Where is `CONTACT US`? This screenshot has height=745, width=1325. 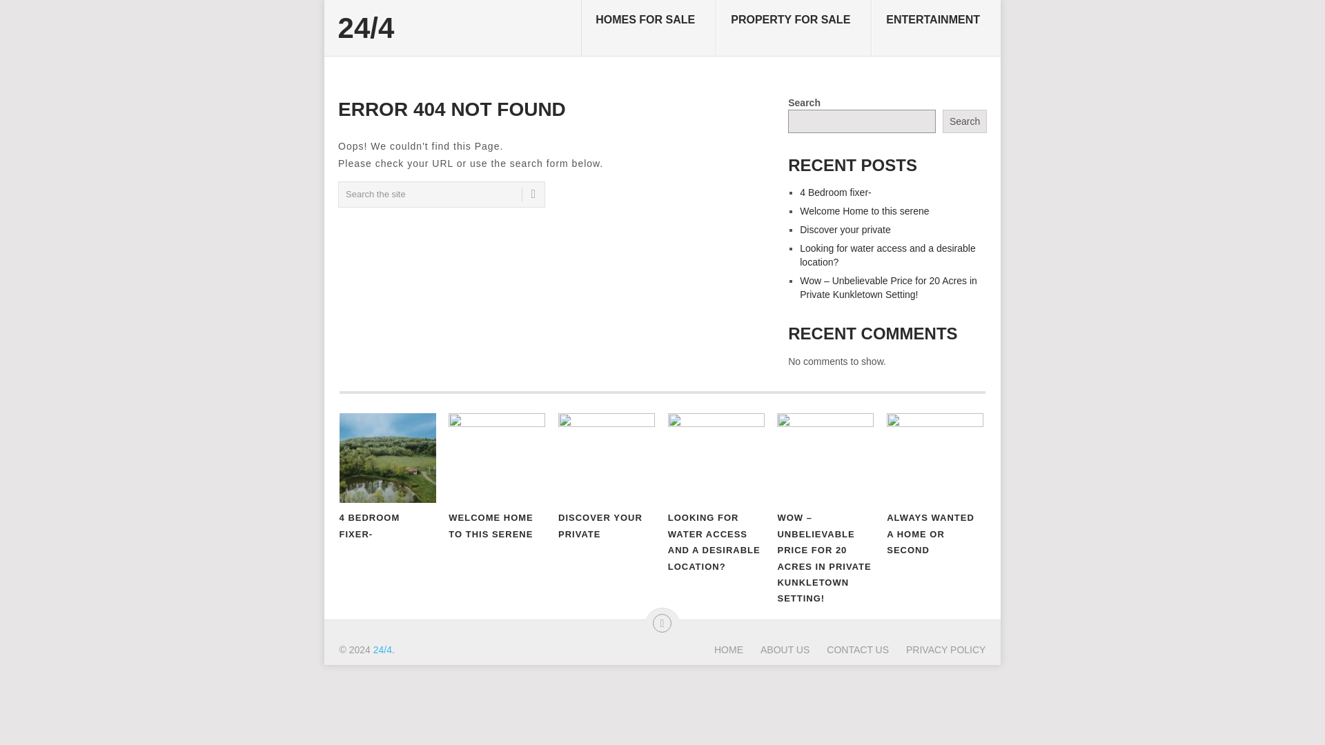
CONTACT US is located at coordinates (849, 650).